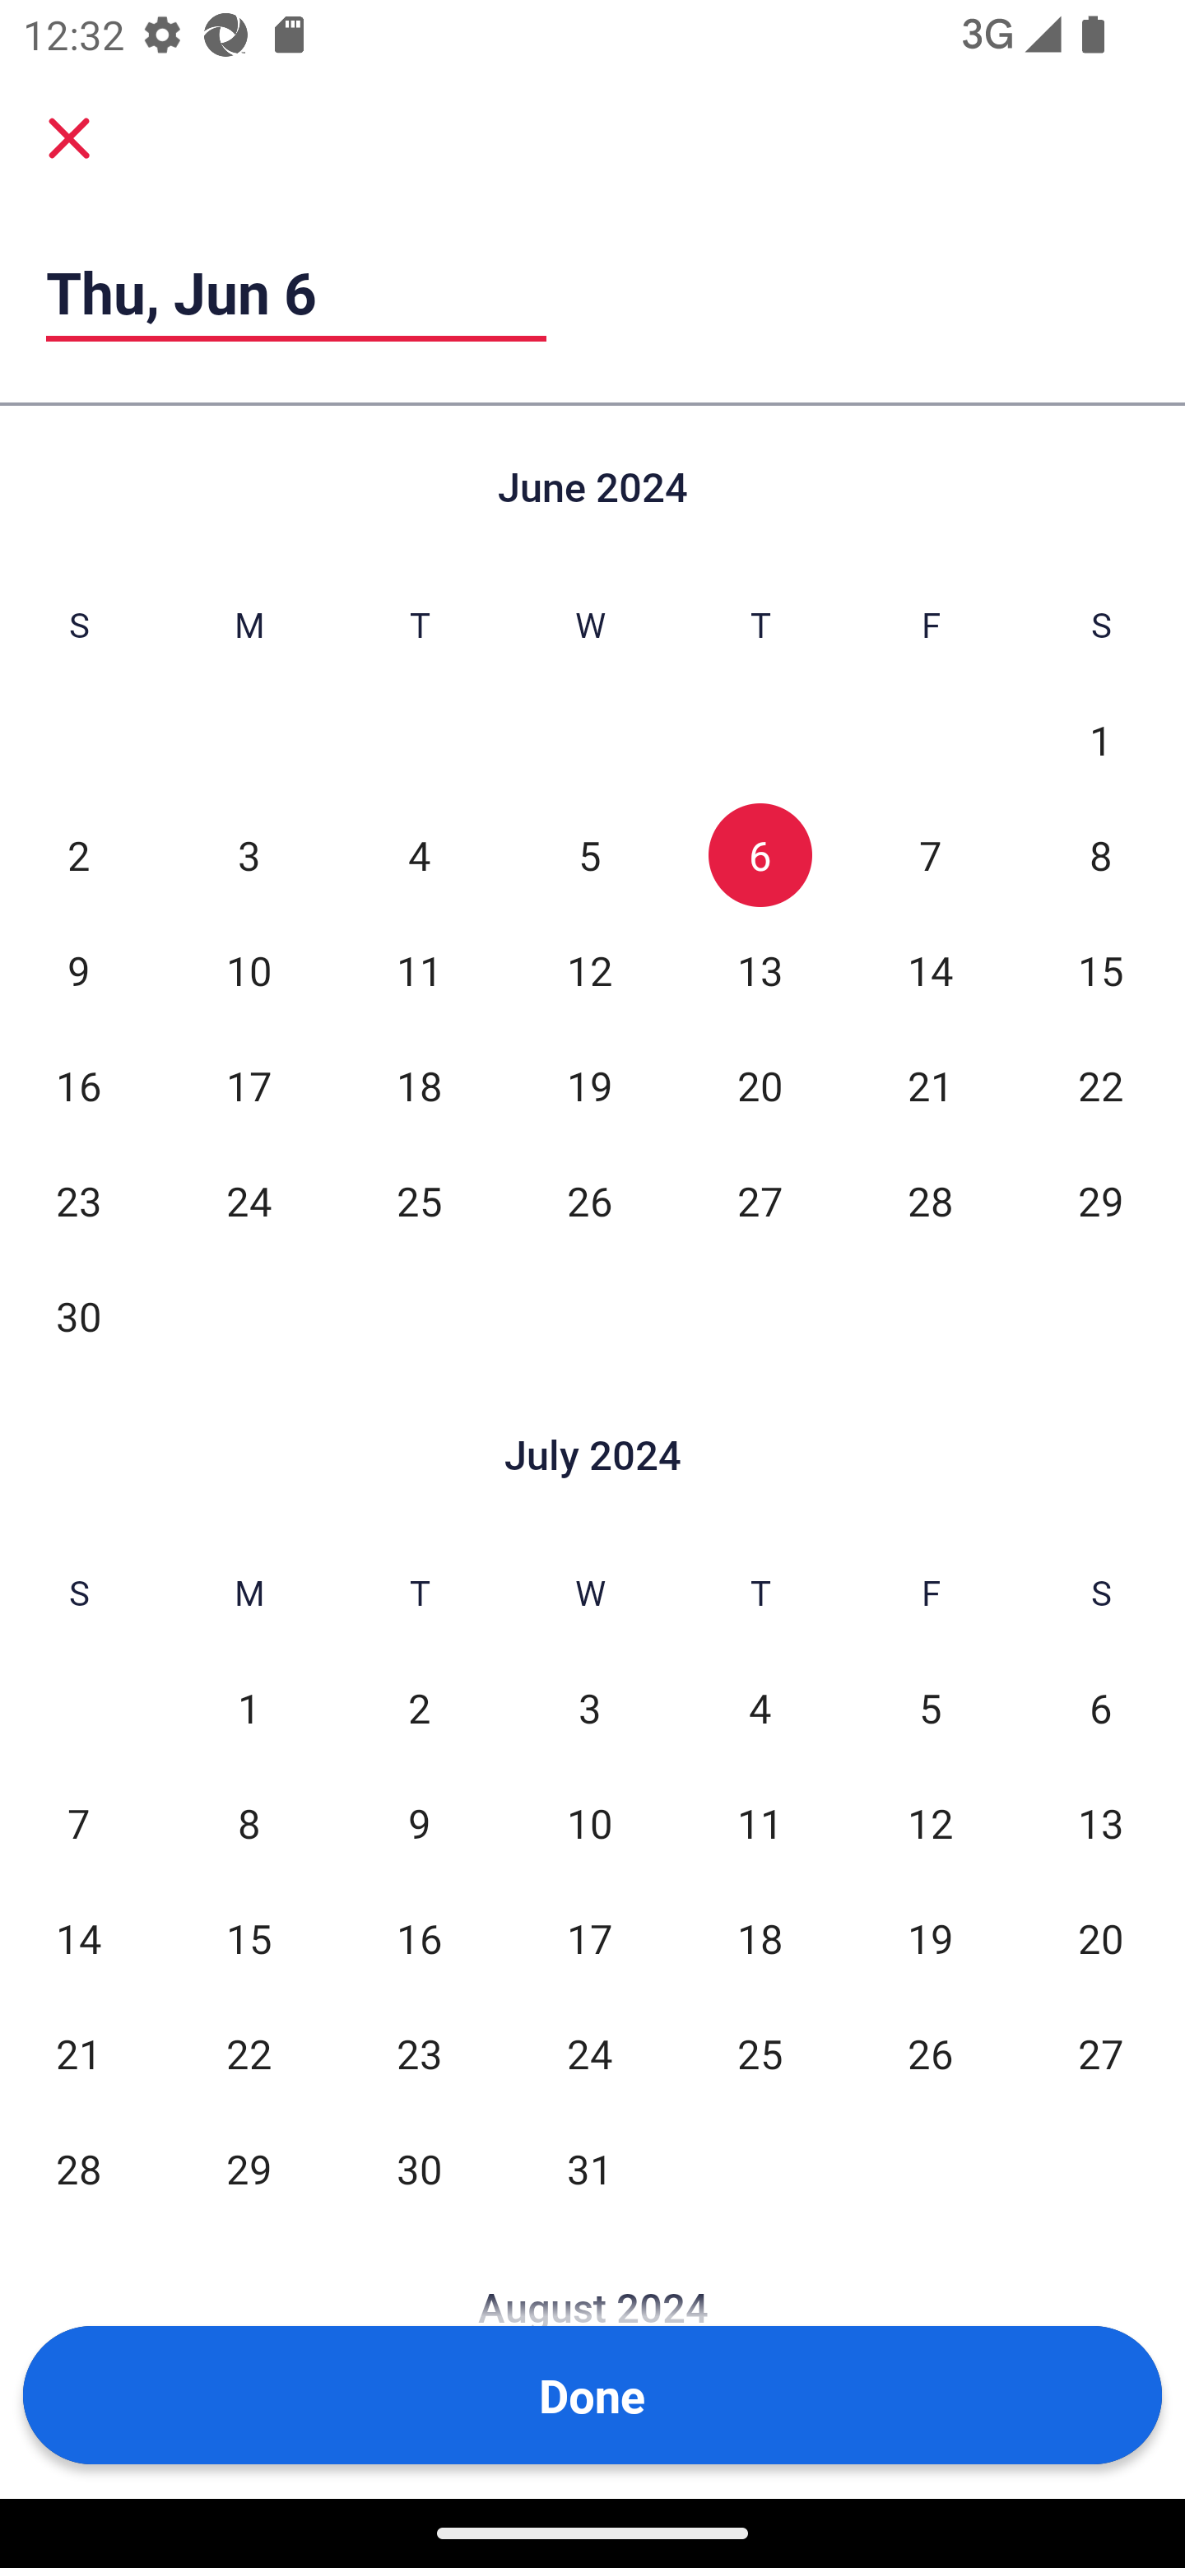 The width and height of the screenshot is (1185, 2568). What do you see at coordinates (930, 1085) in the screenshot?
I see `21 Fri, Jun 21, Not Selected` at bounding box center [930, 1085].